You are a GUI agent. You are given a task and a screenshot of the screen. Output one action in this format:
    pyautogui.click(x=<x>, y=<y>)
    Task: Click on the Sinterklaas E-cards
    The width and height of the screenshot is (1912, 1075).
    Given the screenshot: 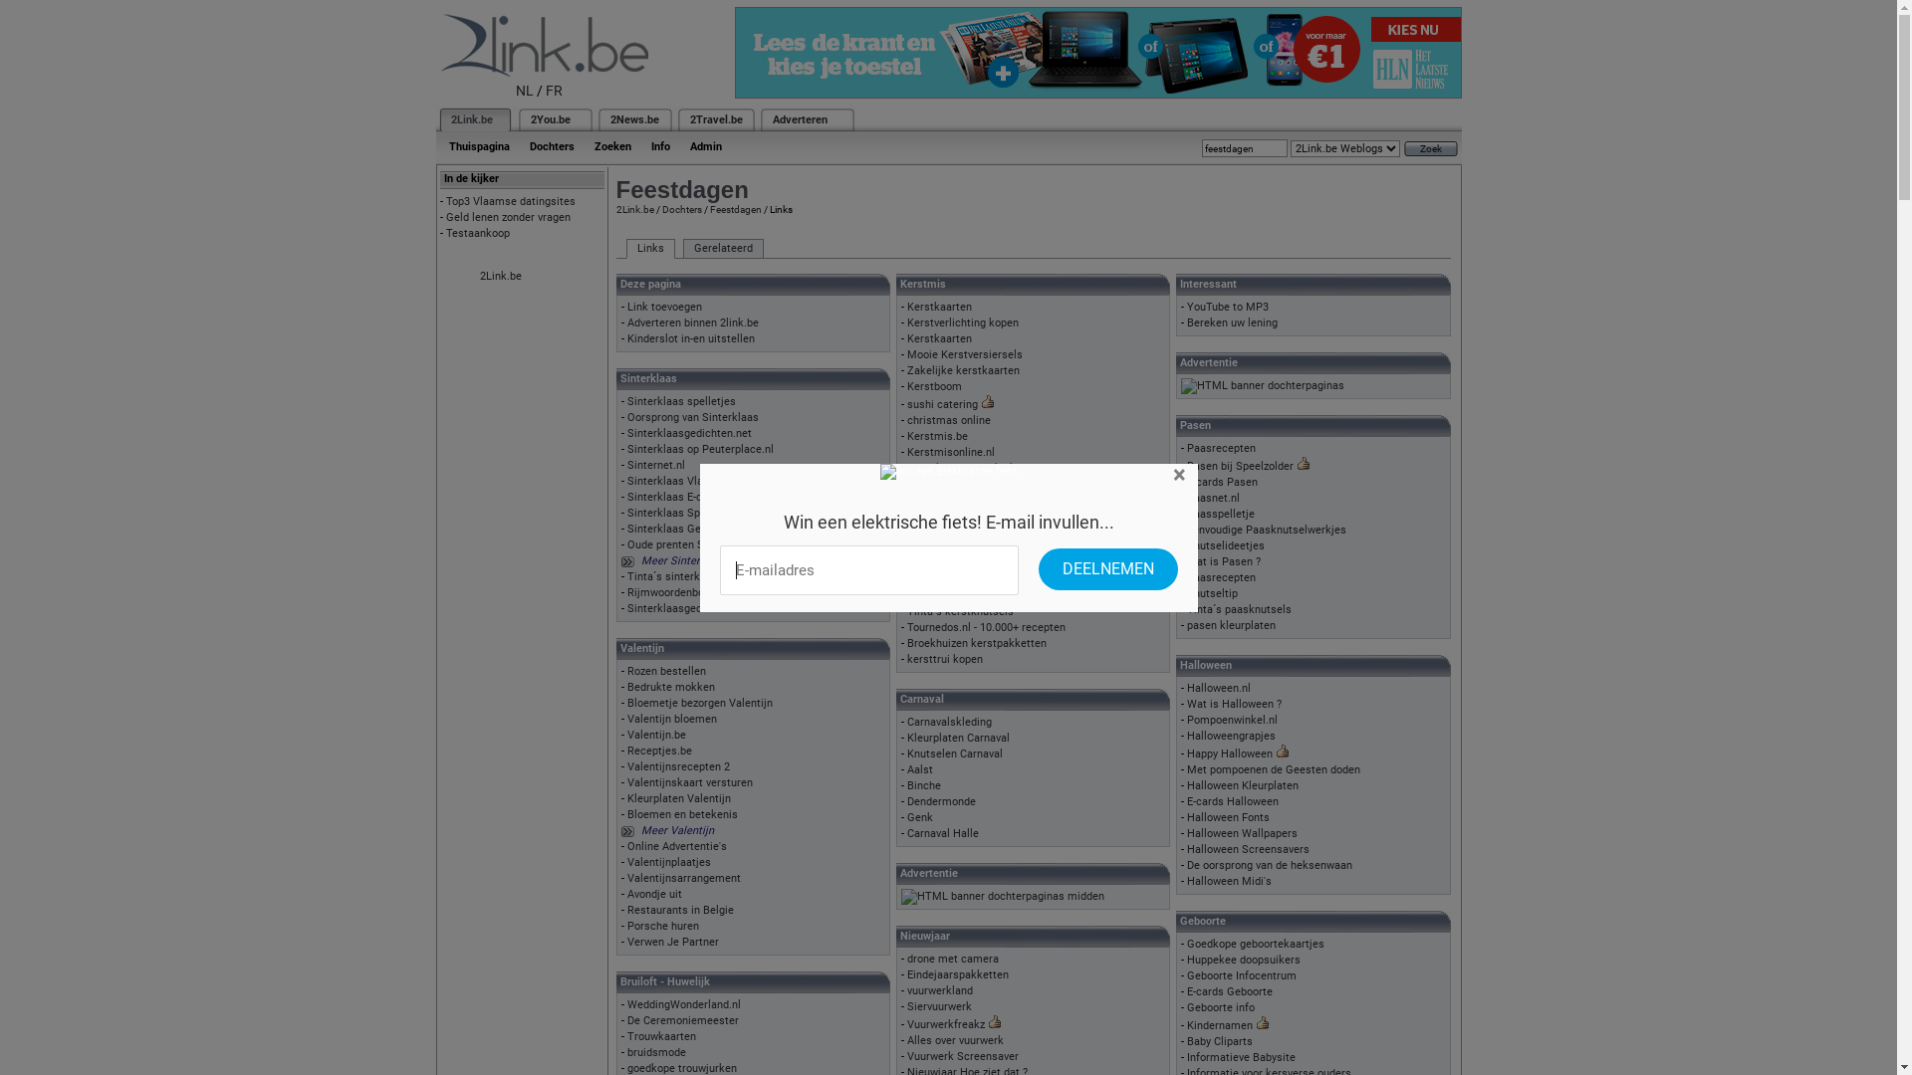 What is the action you would take?
    pyautogui.click(x=675, y=498)
    